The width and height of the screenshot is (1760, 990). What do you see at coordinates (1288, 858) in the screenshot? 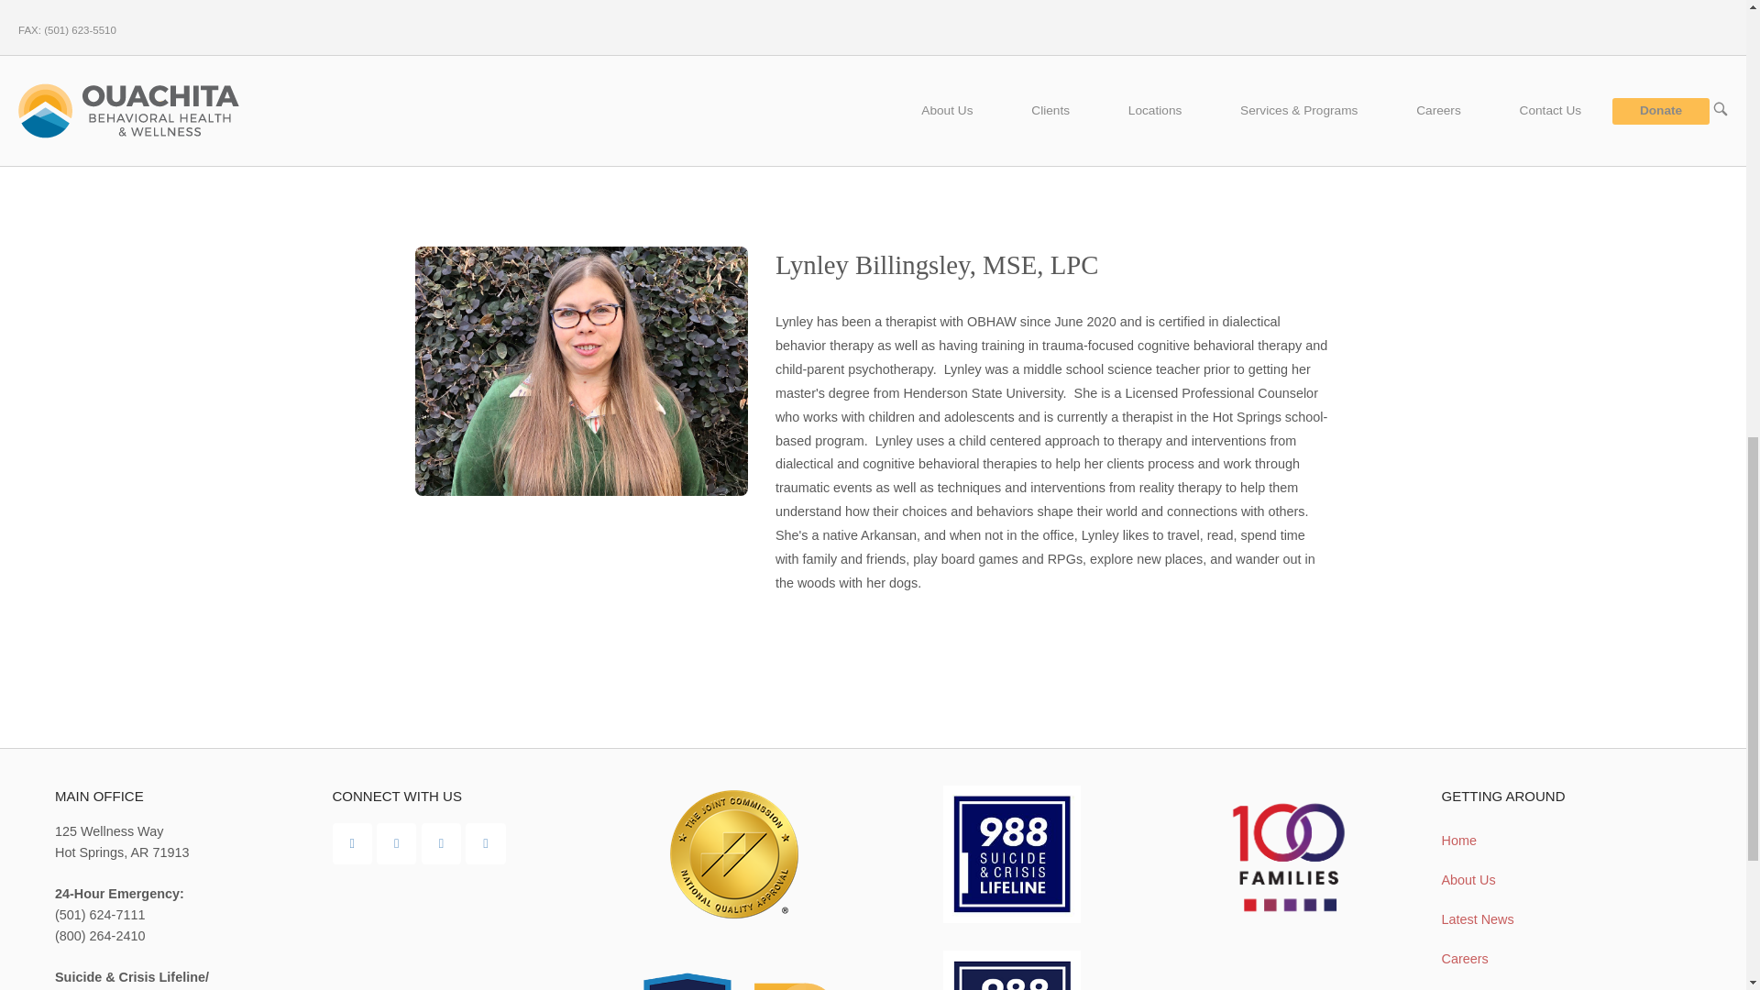
I see `100 Families Logo Color image` at bounding box center [1288, 858].